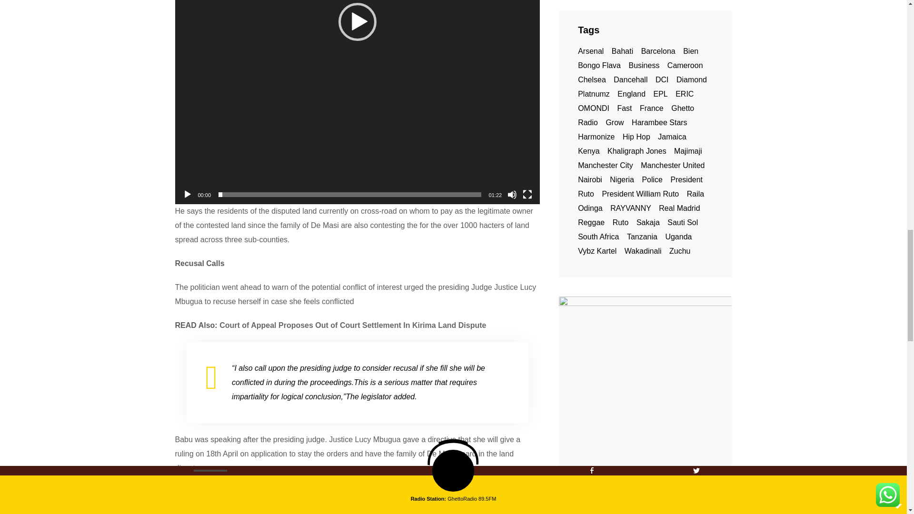 The image size is (914, 514). What do you see at coordinates (527, 194) in the screenshot?
I see `Fullscreen` at bounding box center [527, 194].